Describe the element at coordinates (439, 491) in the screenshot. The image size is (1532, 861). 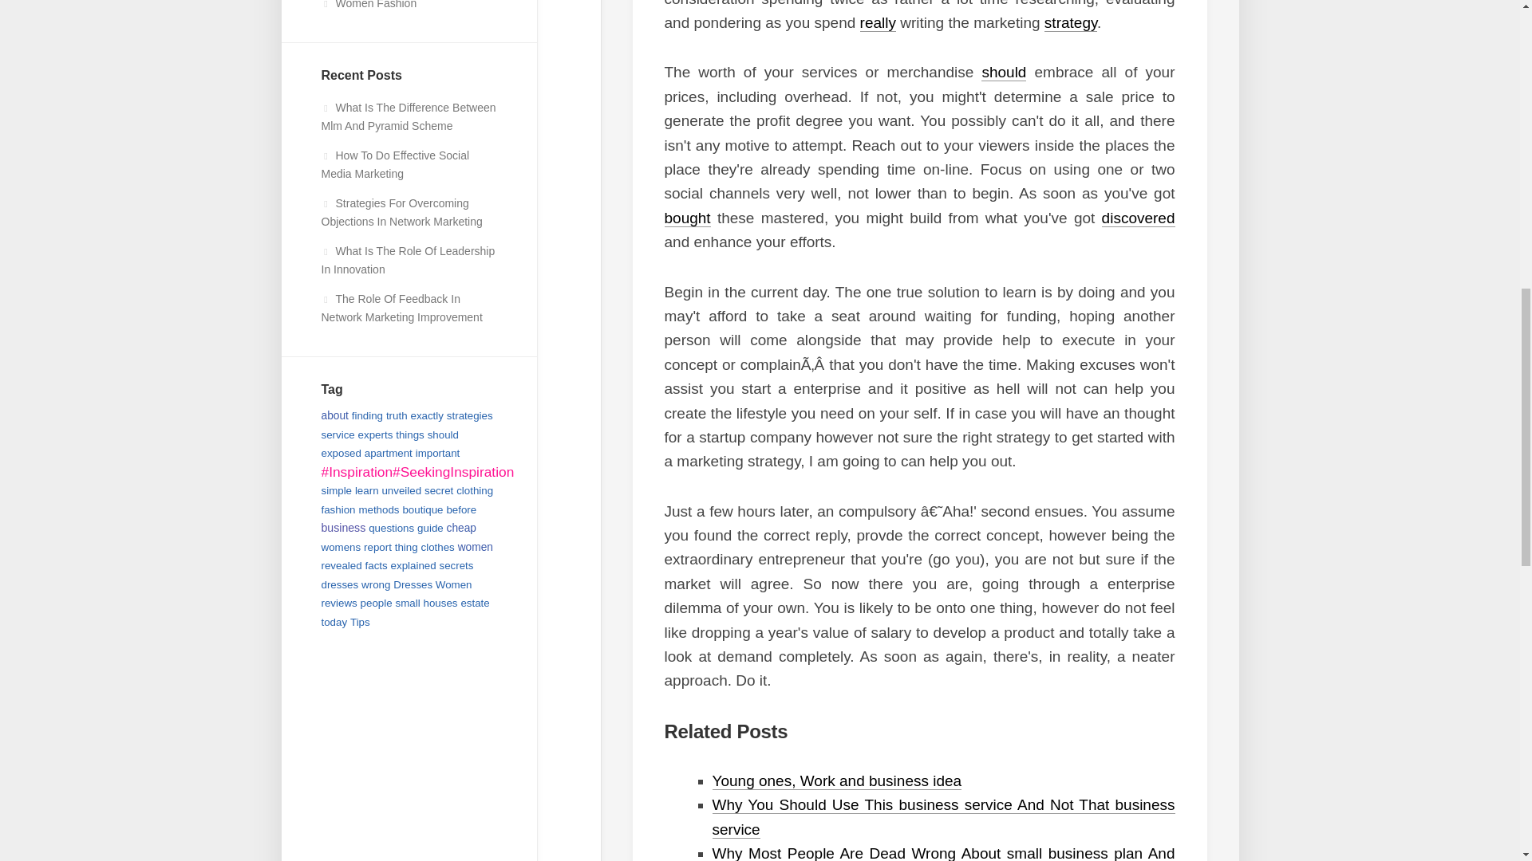
I see `secret` at that location.